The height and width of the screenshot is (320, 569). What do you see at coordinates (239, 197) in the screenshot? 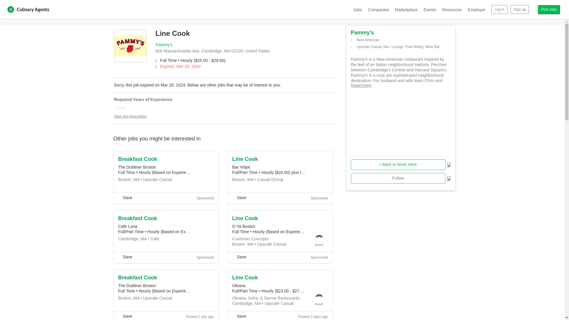
I see `Save` at bounding box center [239, 197].